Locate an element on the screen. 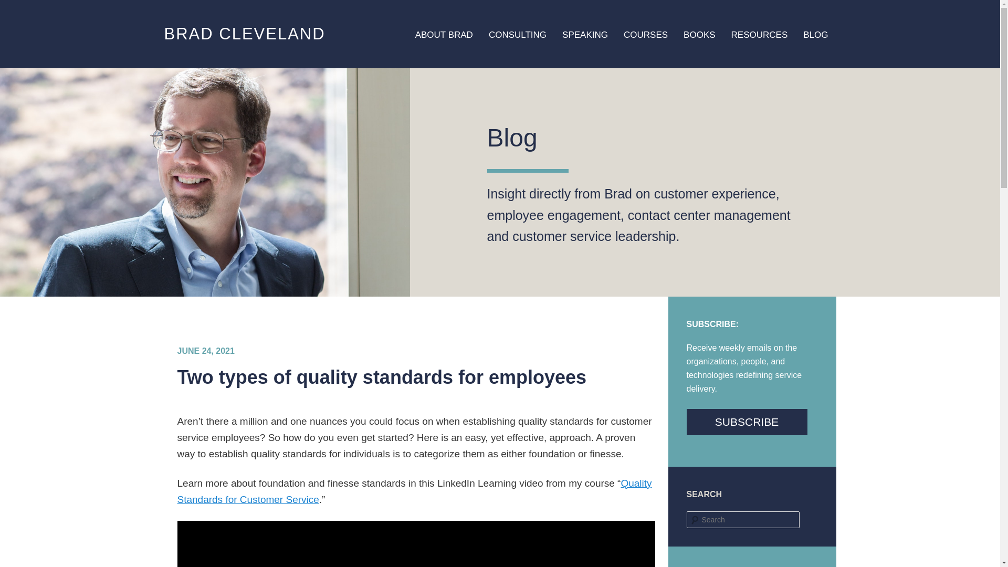  COURSES is located at coordinates (646, 35).